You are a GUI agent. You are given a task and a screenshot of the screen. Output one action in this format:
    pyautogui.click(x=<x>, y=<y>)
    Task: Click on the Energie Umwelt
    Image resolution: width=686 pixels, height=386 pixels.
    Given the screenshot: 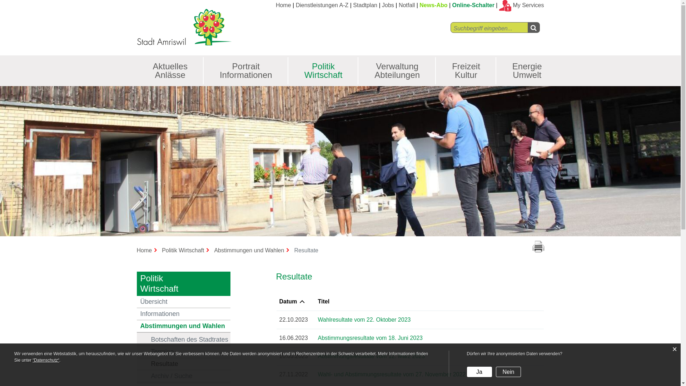 What is the action you would take?
    pyautogui.click(x=527, y=71)
    